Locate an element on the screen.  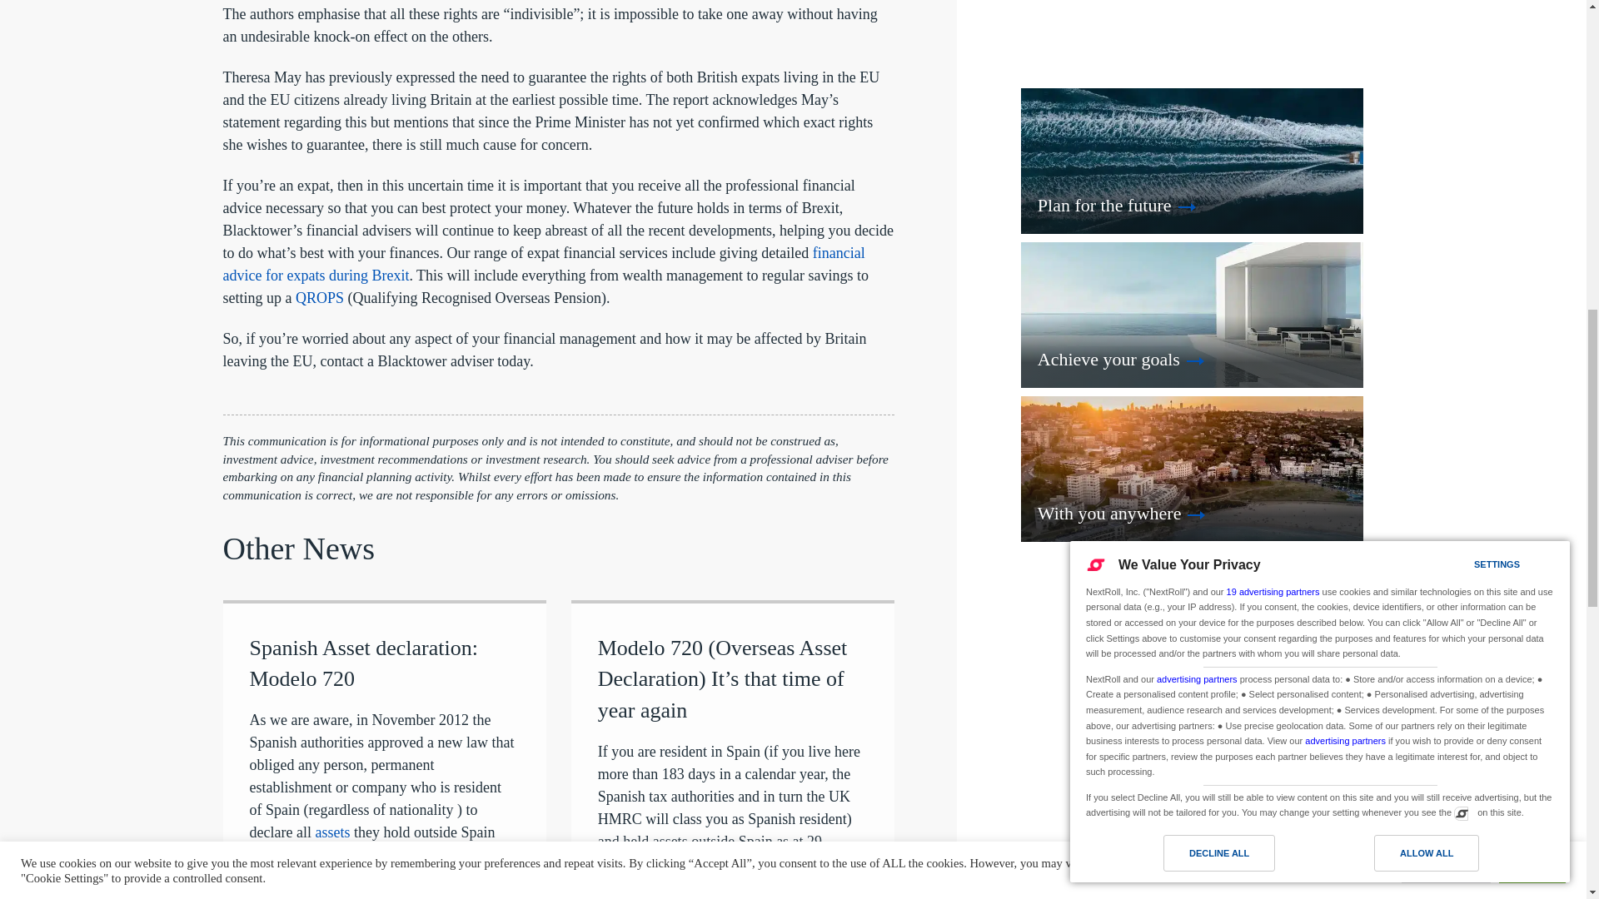
financial advice for expats during Brexit is located at coordinates (544, 264).